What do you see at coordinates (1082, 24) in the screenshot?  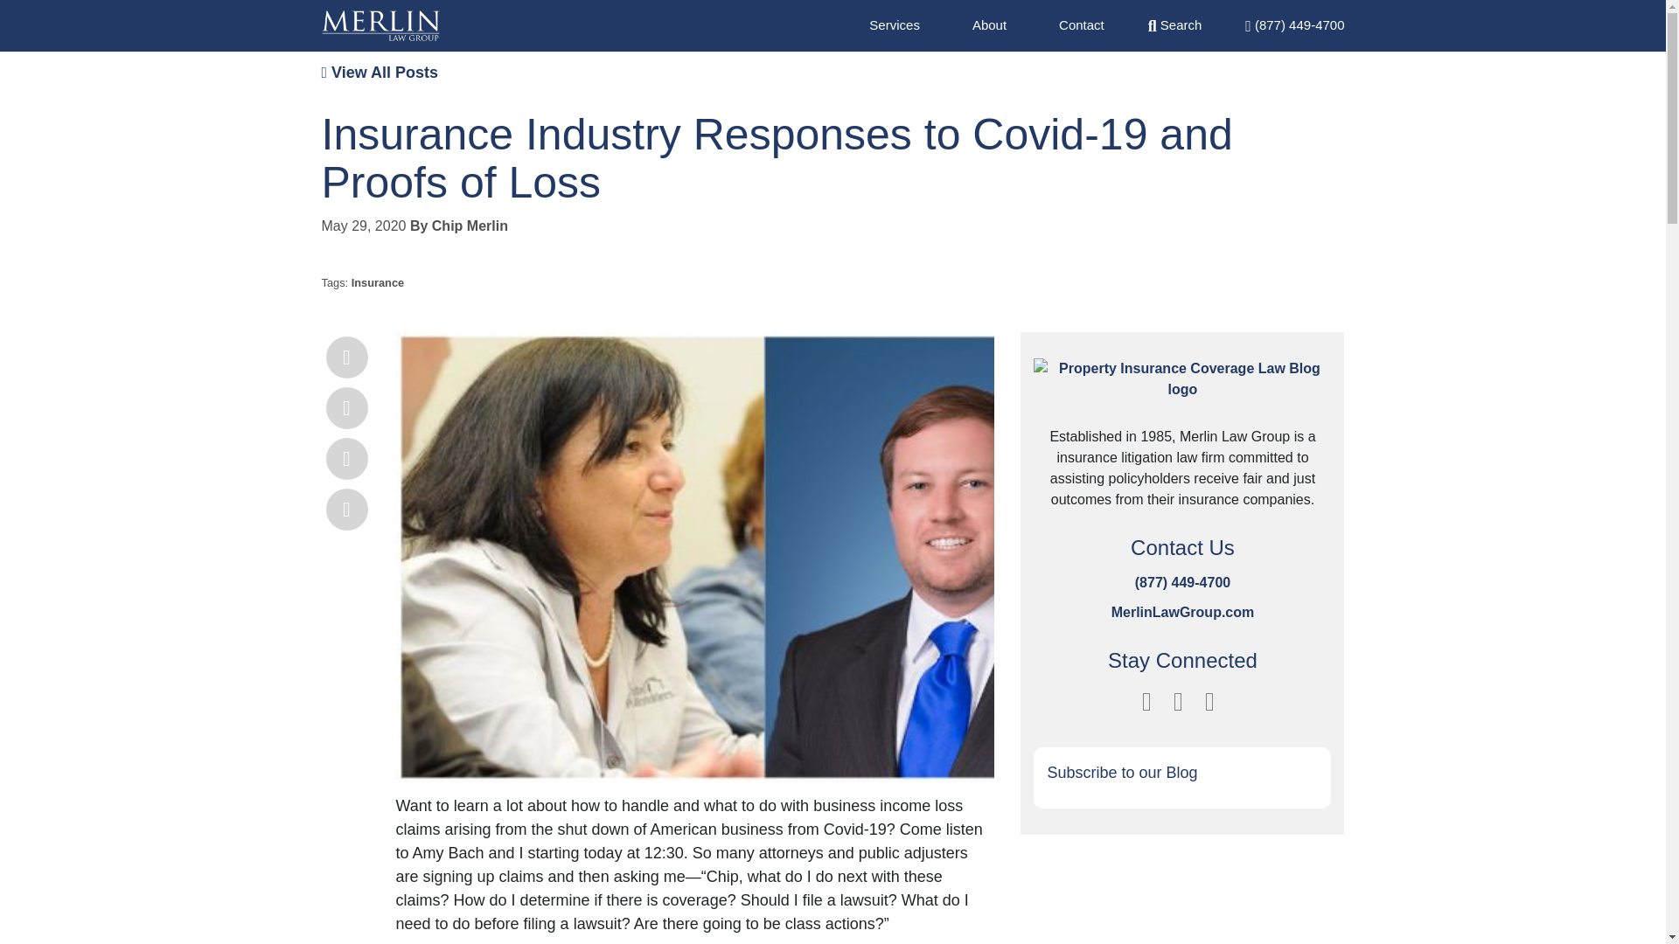 I see `Contact` at bounding box center [1082, 24].